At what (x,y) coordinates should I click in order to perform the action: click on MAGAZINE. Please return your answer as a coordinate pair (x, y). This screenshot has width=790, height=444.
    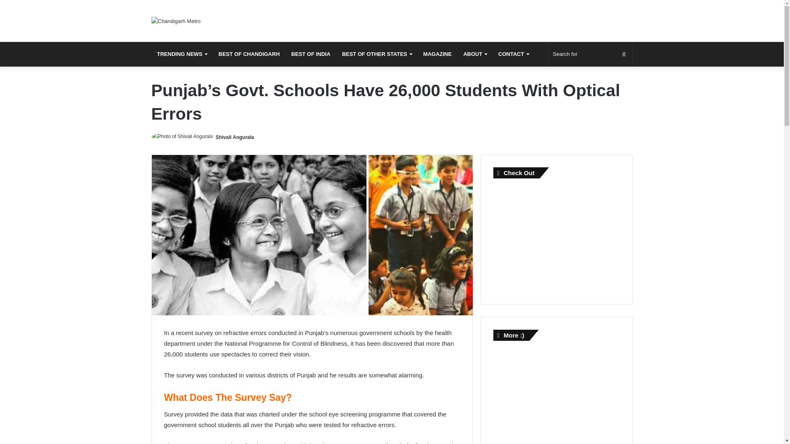
    Looking at the image, I should click on (437, 54).